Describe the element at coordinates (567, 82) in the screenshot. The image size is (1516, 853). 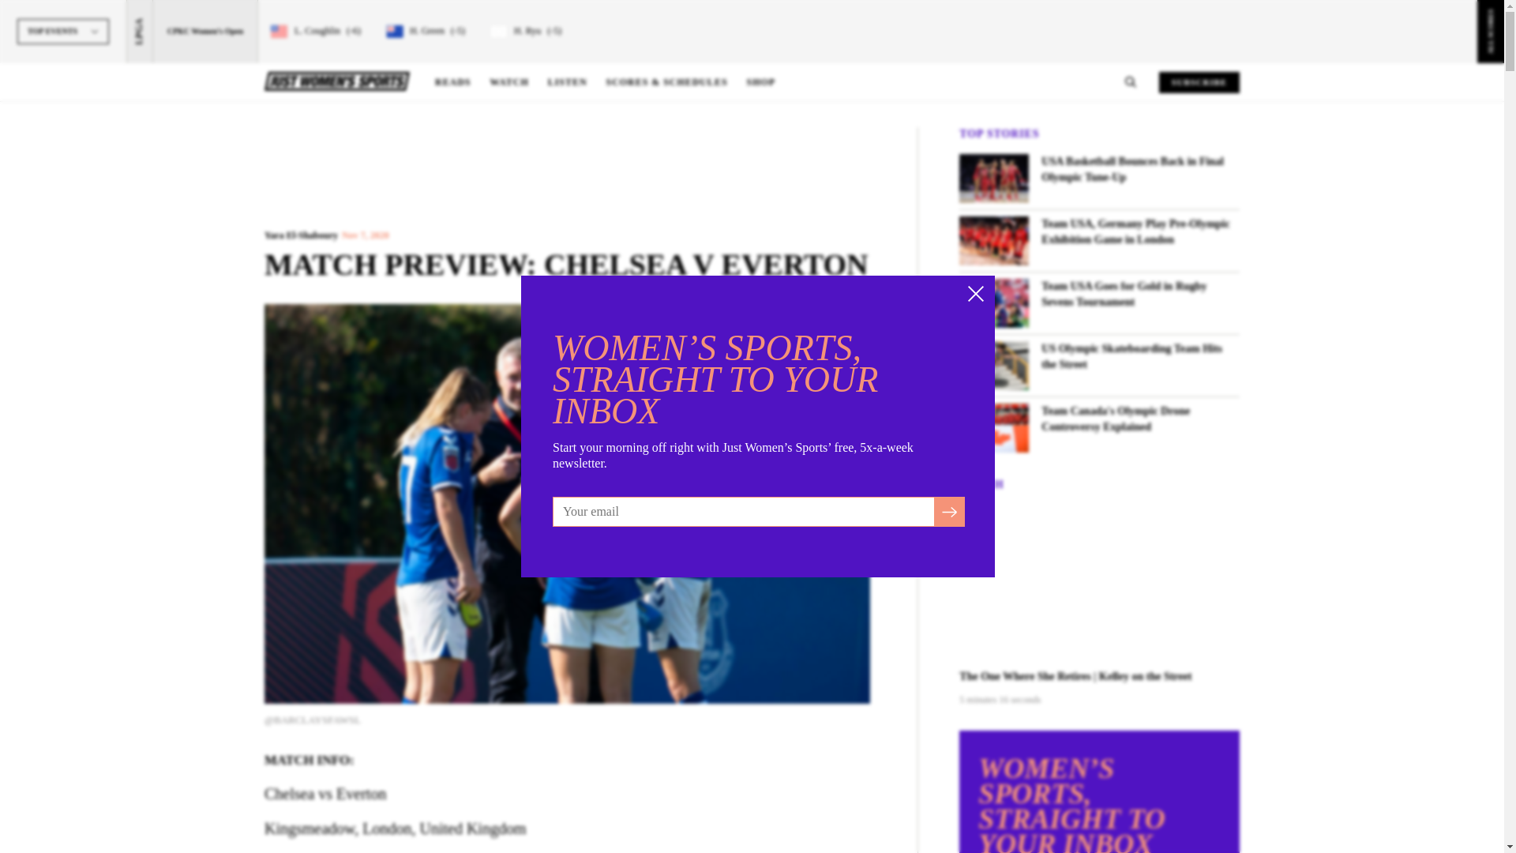
I see `LISTEN` at that location.